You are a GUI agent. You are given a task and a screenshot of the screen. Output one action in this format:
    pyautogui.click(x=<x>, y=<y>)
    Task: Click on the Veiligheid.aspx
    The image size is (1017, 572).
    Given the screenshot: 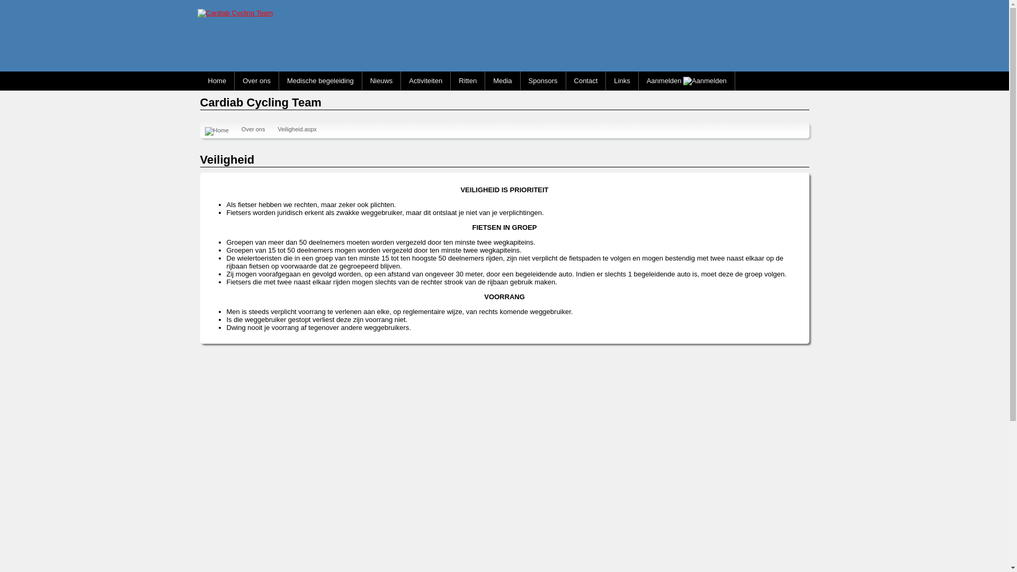 What is the action you would take?
    pyautogui.click(x=297, y=129)
    